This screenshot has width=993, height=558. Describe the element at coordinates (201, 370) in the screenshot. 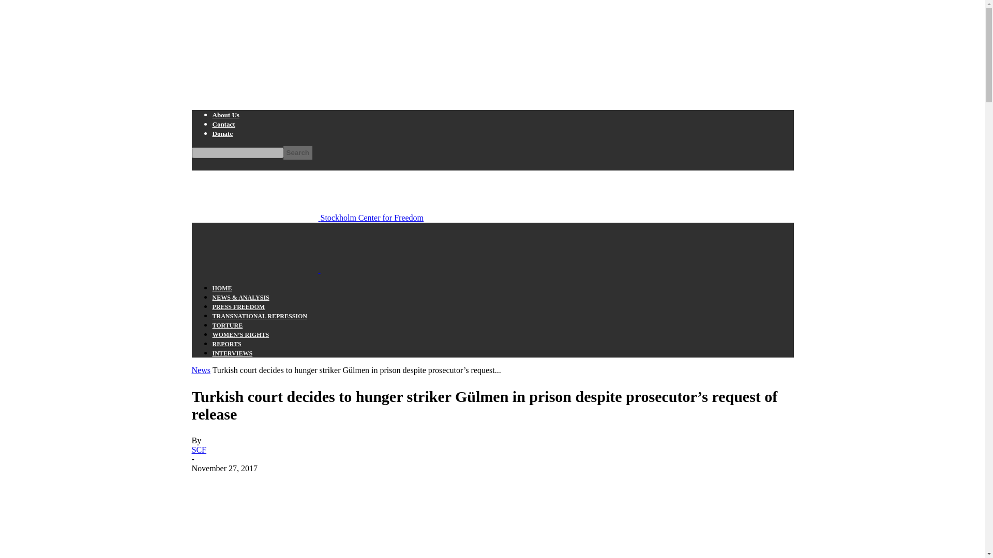

I see `News` at that location.